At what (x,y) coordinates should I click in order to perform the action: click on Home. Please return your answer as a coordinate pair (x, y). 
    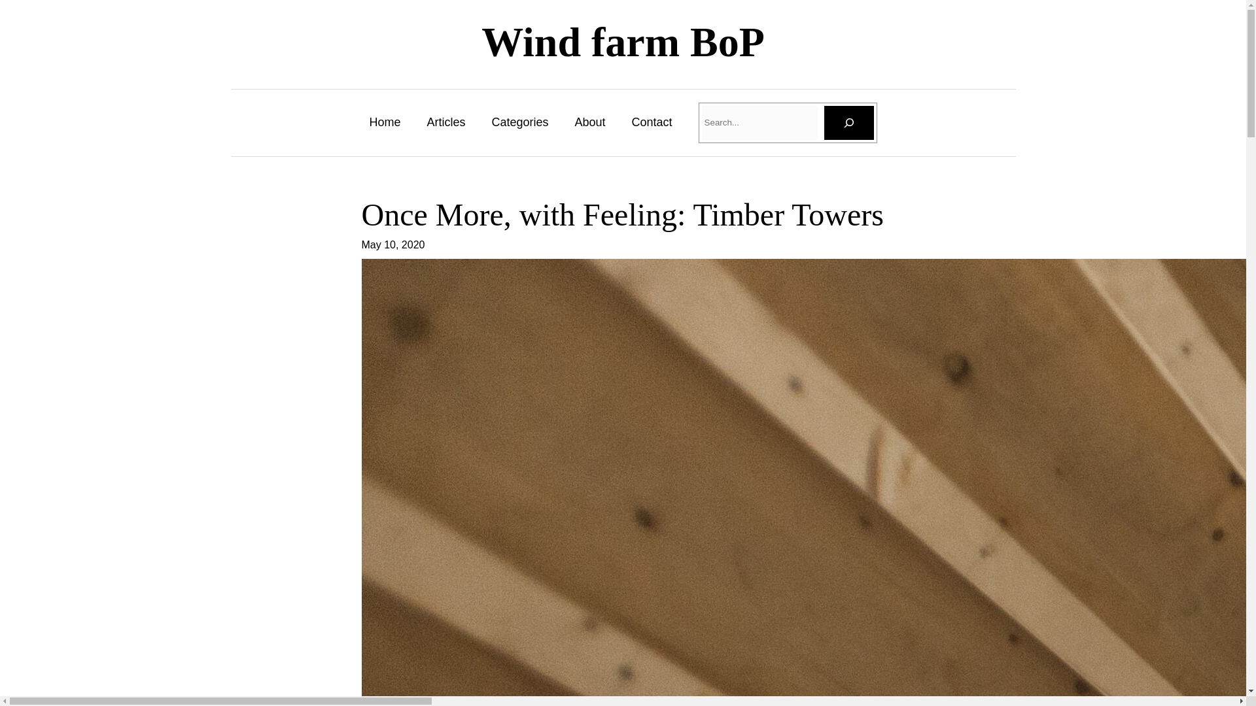
    Looking at the image, I should click on (385, 122).